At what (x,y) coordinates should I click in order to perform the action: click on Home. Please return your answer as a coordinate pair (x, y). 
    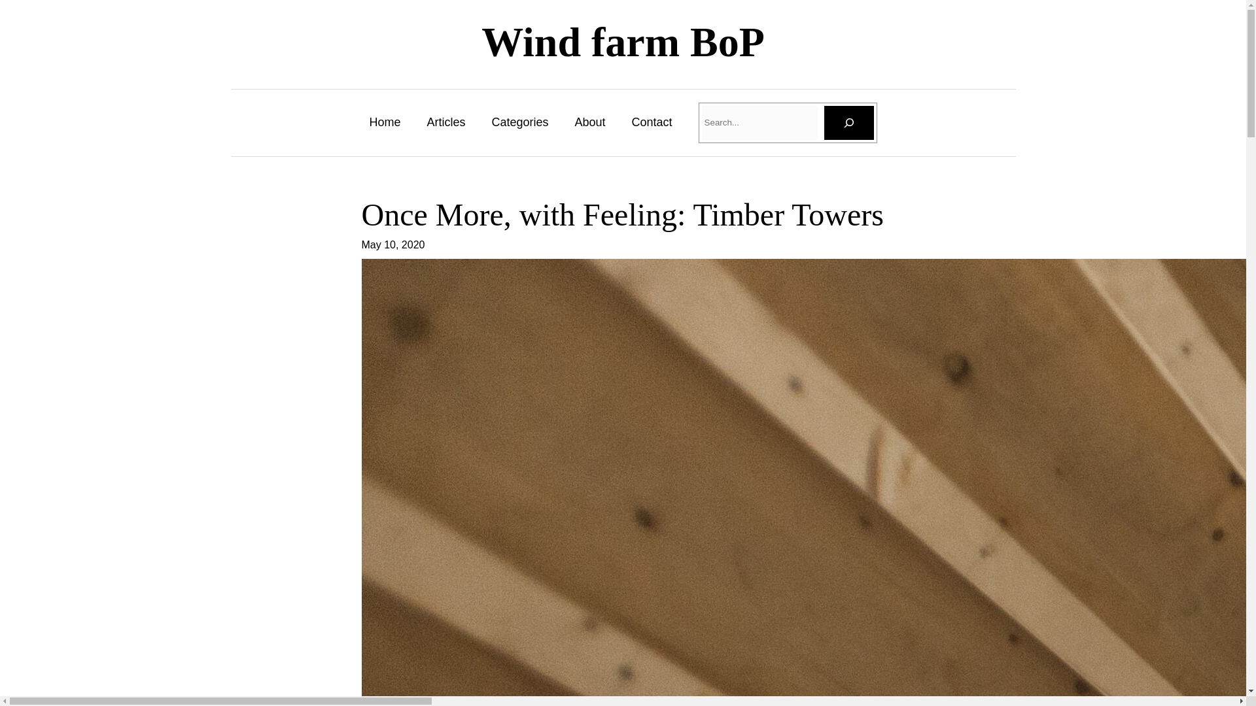
    Looking at the image, I should click on (385, 122).